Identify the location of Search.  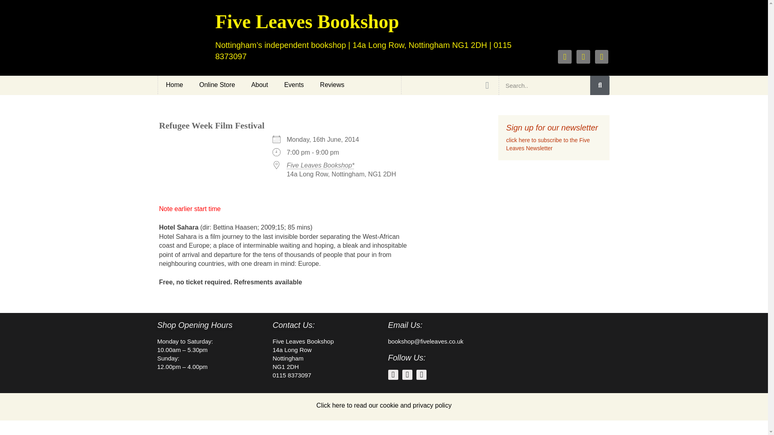
(544, 85).